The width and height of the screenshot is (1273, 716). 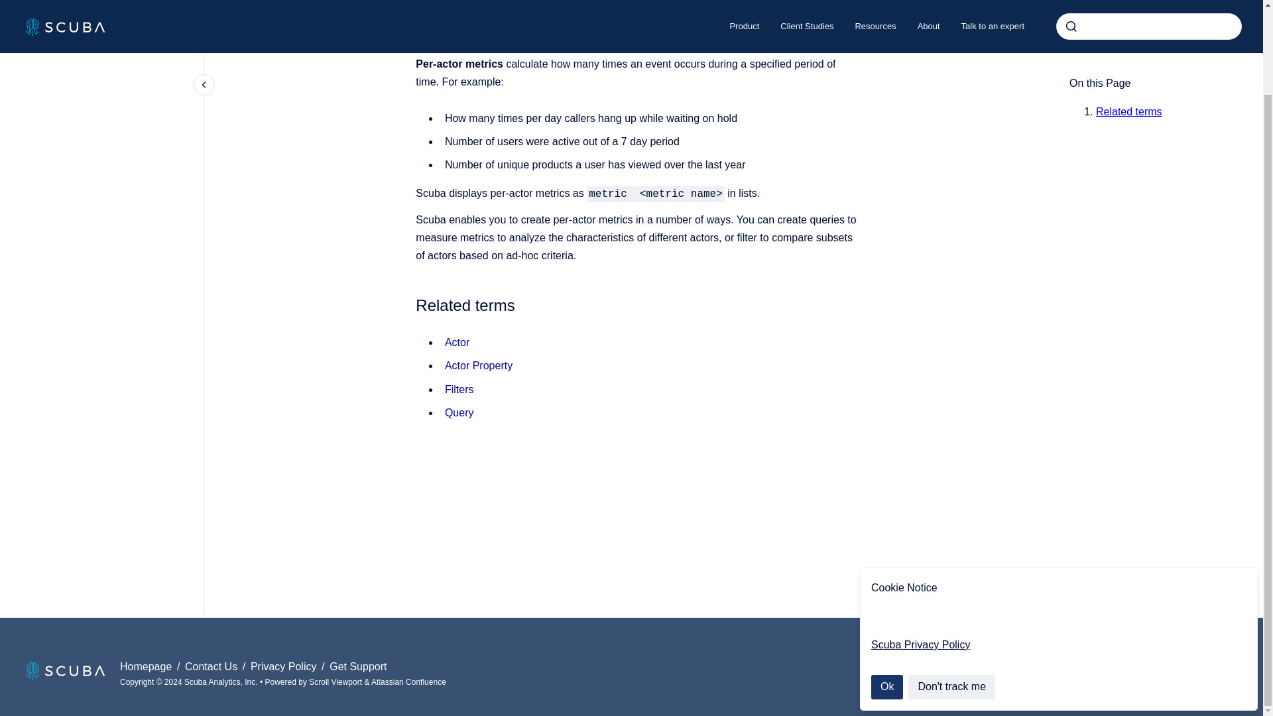 I want to click on Privacy Policy, so click(x=285, y=666).